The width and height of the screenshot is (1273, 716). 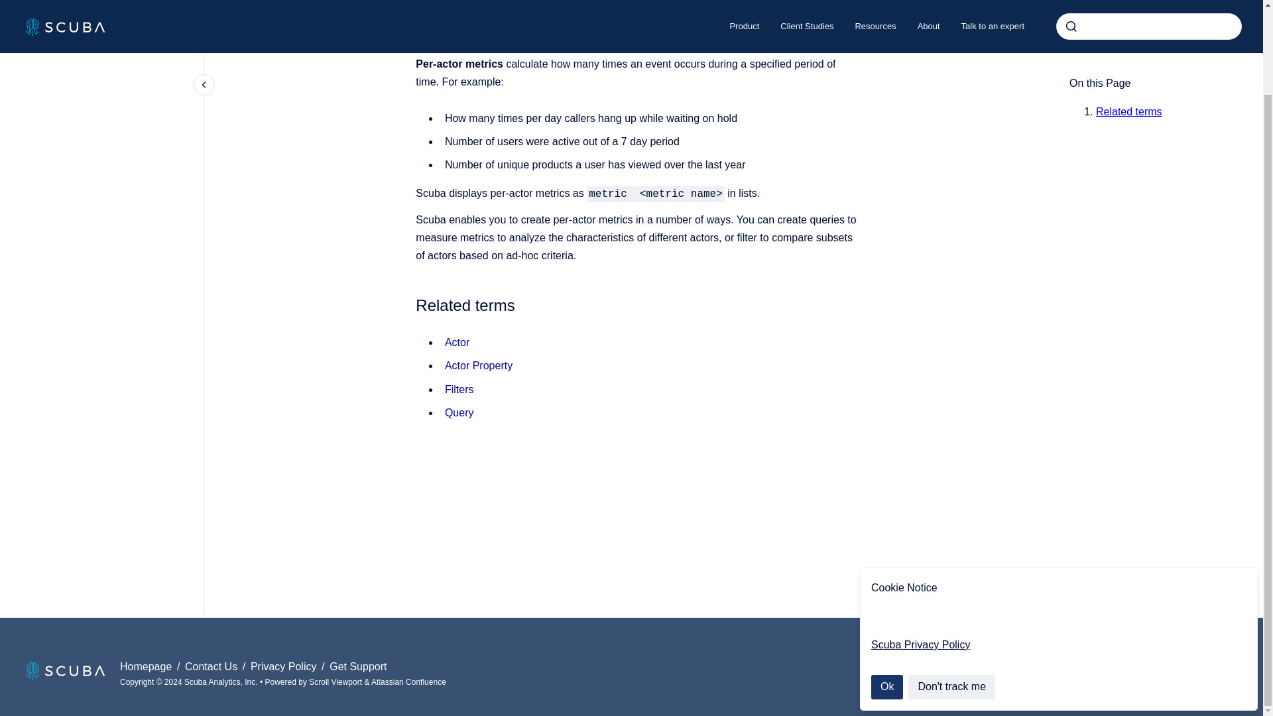 I want to click on Privacy Policy, so click(x=285, y=666).